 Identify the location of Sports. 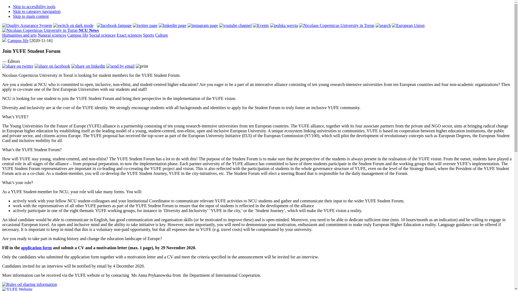
(148, 35).